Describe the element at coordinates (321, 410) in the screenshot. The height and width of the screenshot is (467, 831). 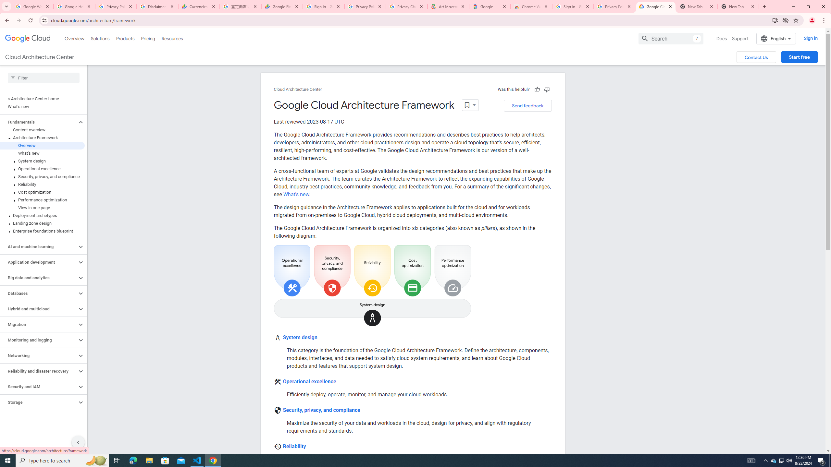
I see `Security, privacy, and compliance` at that location.